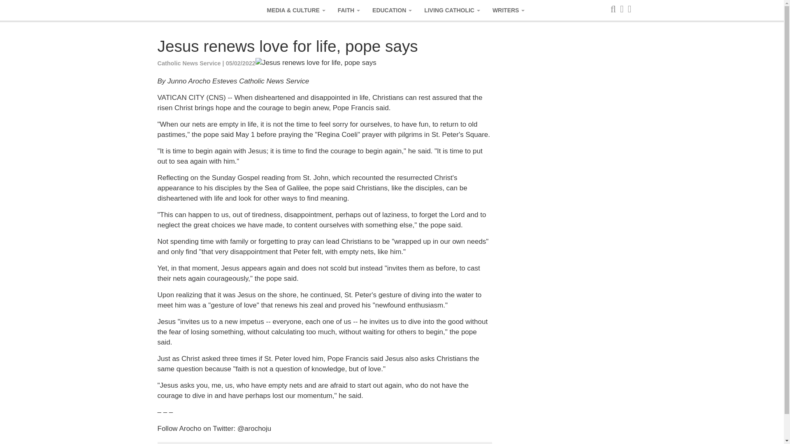  What do you see at coordinates (392, 10) in the screenshot?
I see `EDUCATION` at bounding box center [392, 10].